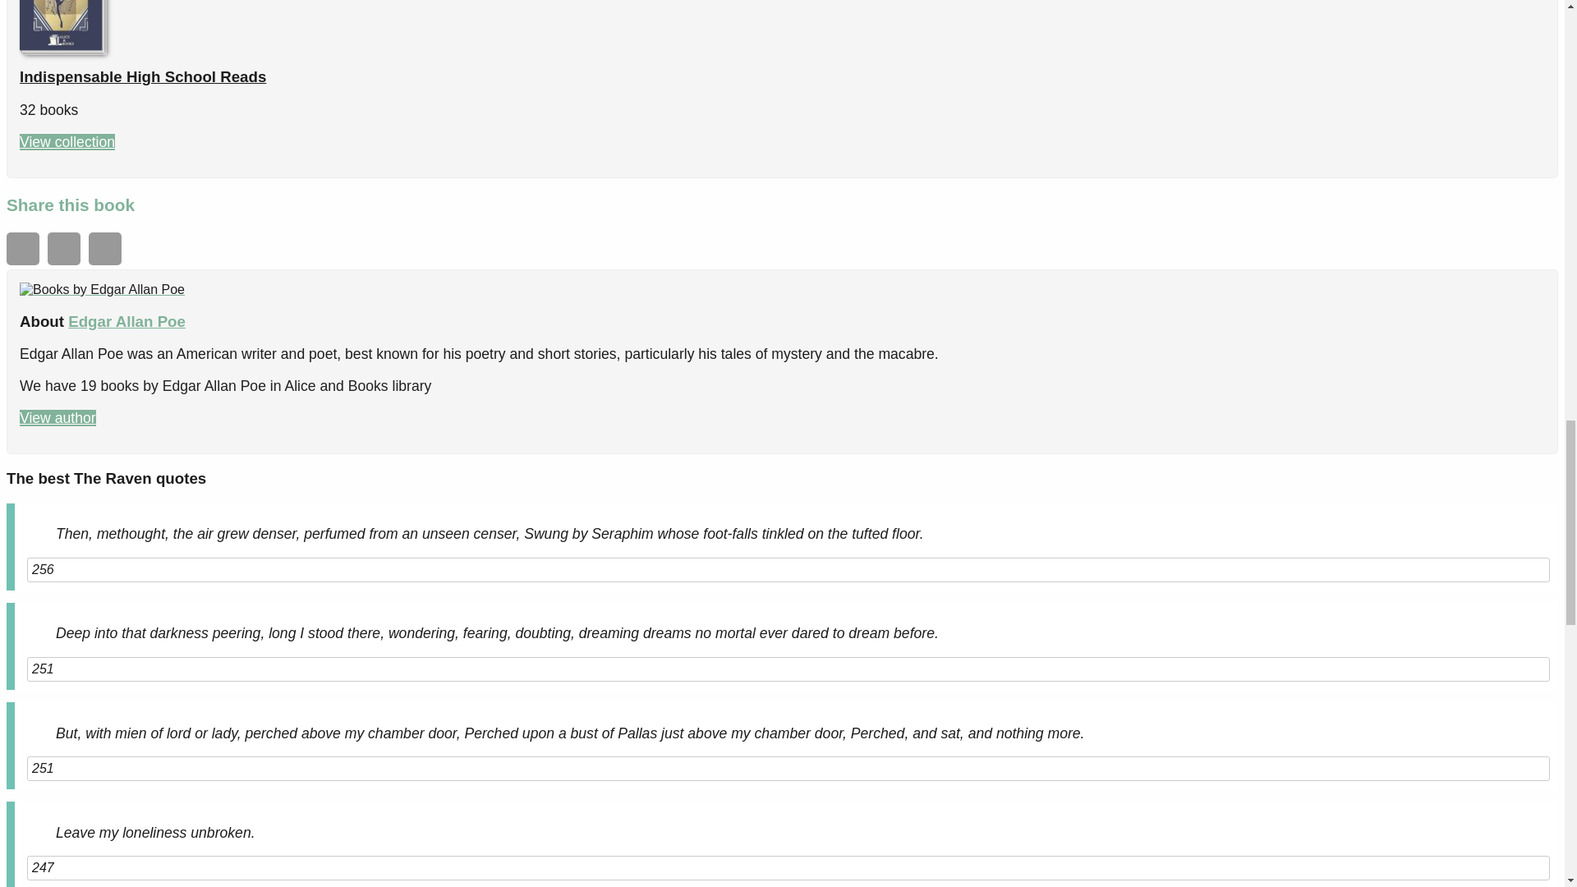  What do you see at coordinates (23, 248) in the screenshot?
I see `Share on Whatsapp` at bounding box center [23, 248].